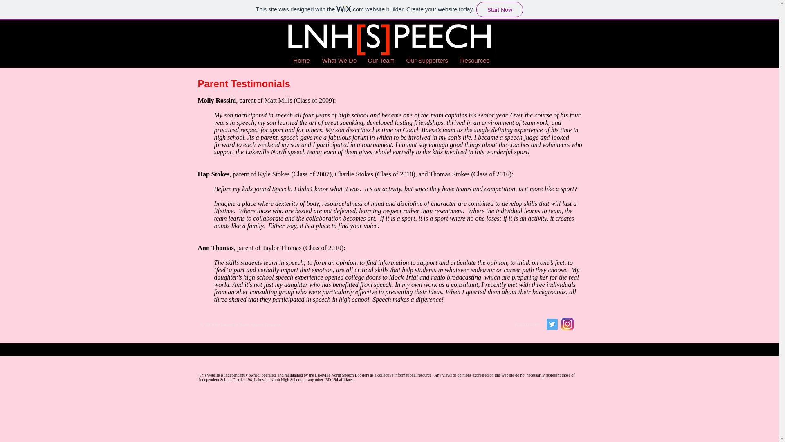 This screenshot has width=785, height=442. What do you see at coordinates (426, 60) in the screenshot?
I see `Our Supporters` at bounding box center [426, 60].